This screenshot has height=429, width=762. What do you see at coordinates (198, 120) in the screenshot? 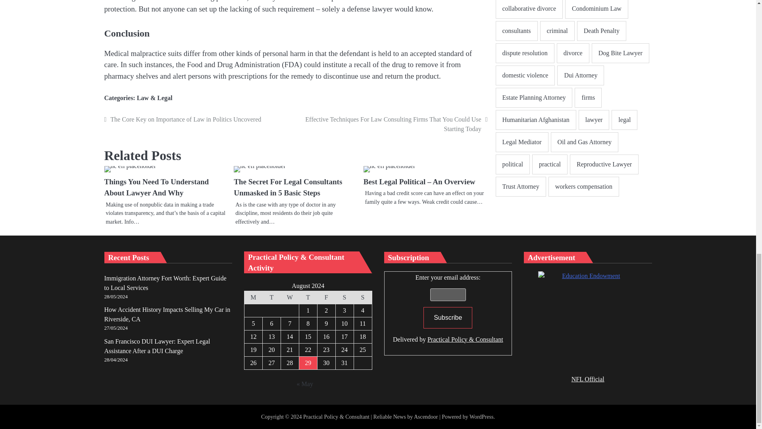
I see `The Core Key on Importance of Law in Politics Uncovered` at bounding box center [198, 120].